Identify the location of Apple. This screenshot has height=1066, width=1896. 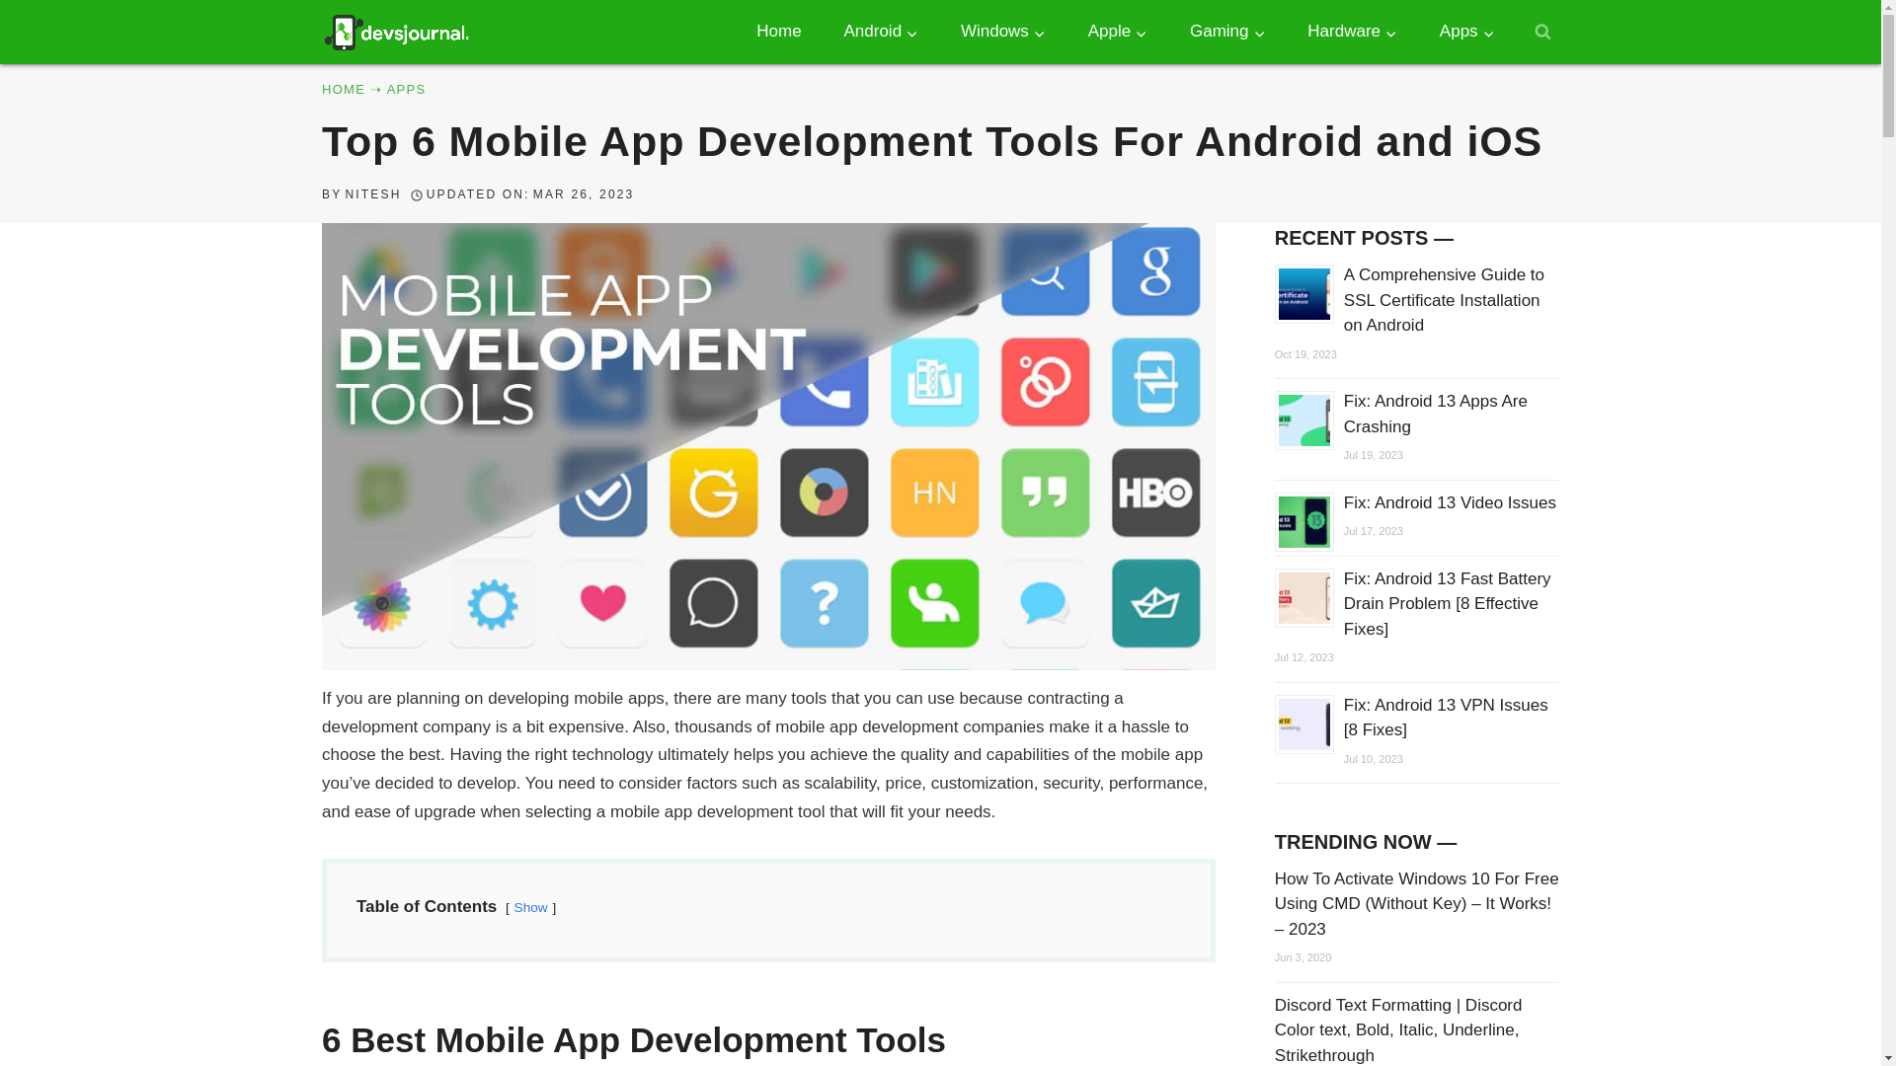
(1116, 32).